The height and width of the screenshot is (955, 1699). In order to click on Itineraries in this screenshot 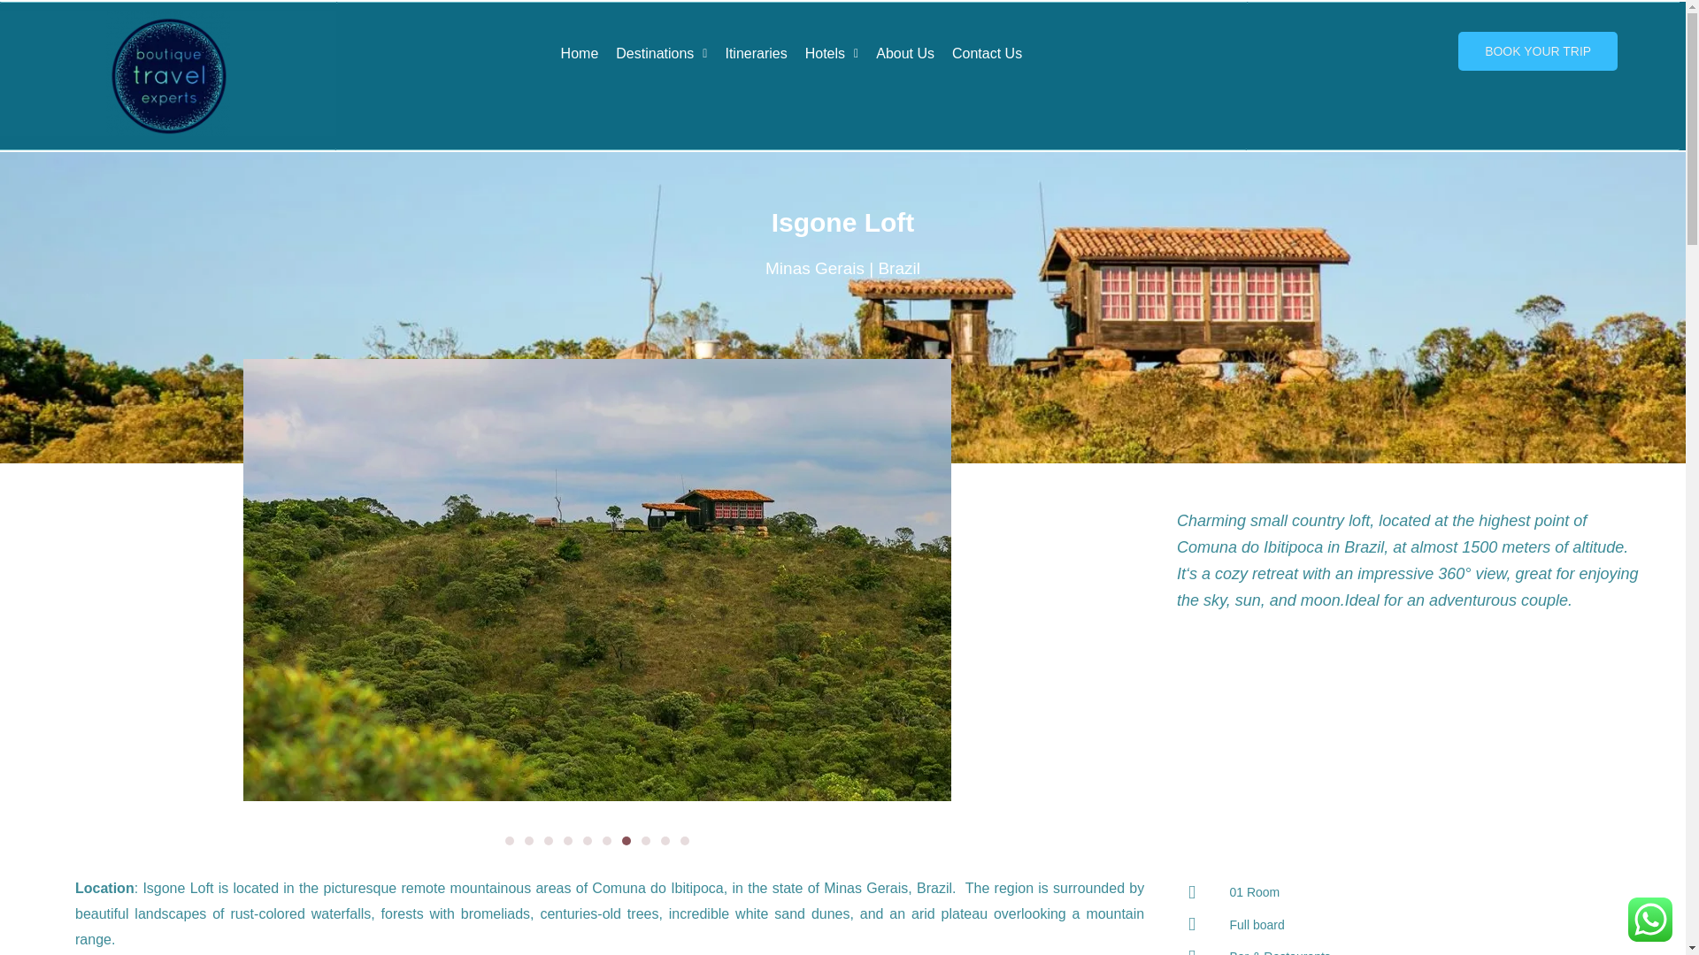, I will do `click(755, 53)`.